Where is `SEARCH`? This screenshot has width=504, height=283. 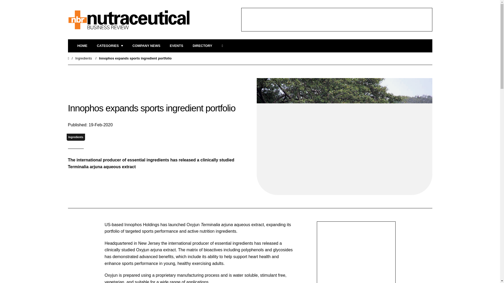
SEARCH is located at coordinates (224, 46).